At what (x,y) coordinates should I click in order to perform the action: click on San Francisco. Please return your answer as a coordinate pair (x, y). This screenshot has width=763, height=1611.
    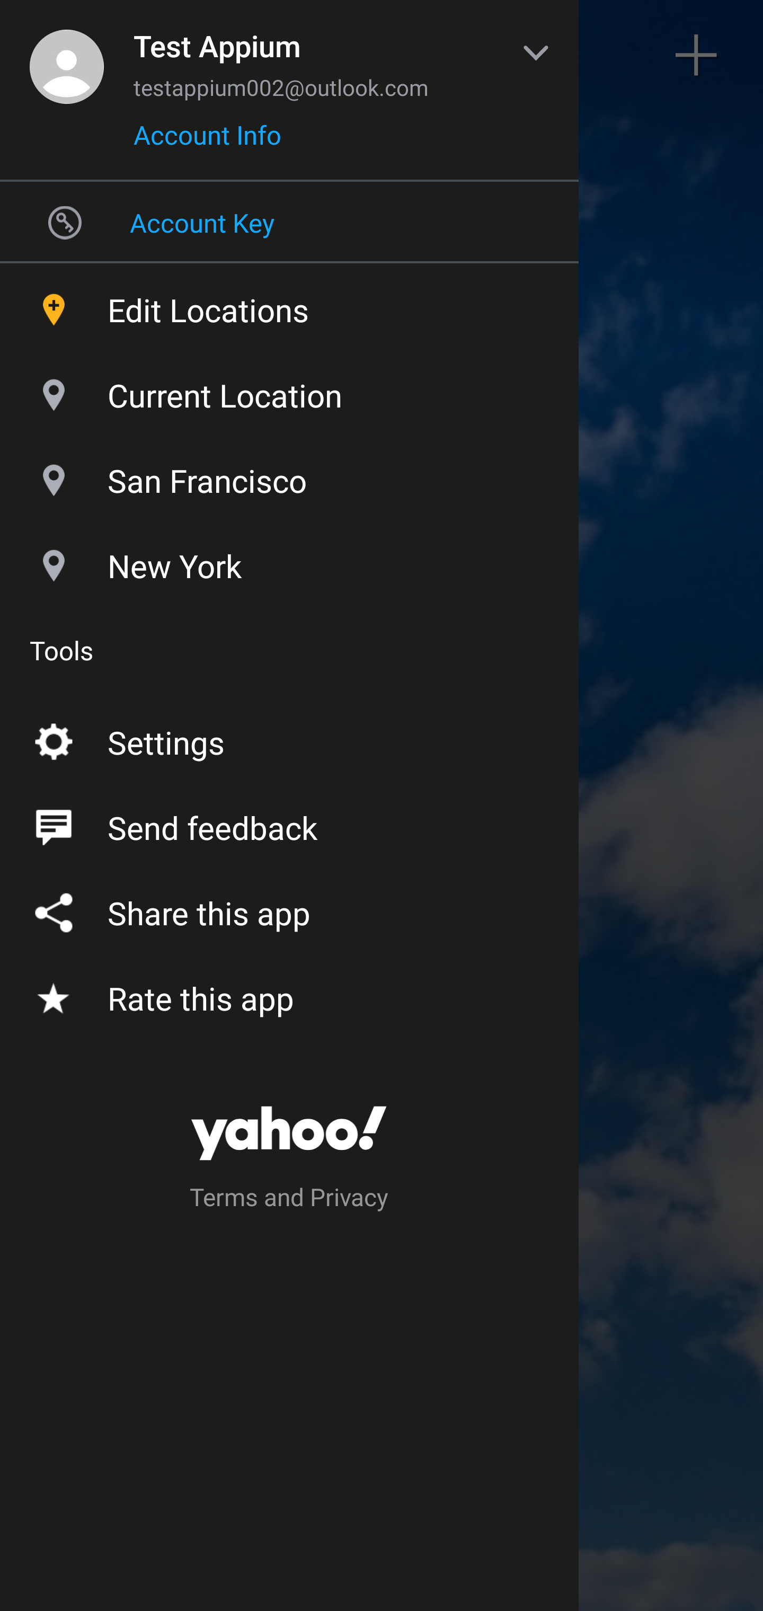
    Looking at the image, I should click on (289, 476).